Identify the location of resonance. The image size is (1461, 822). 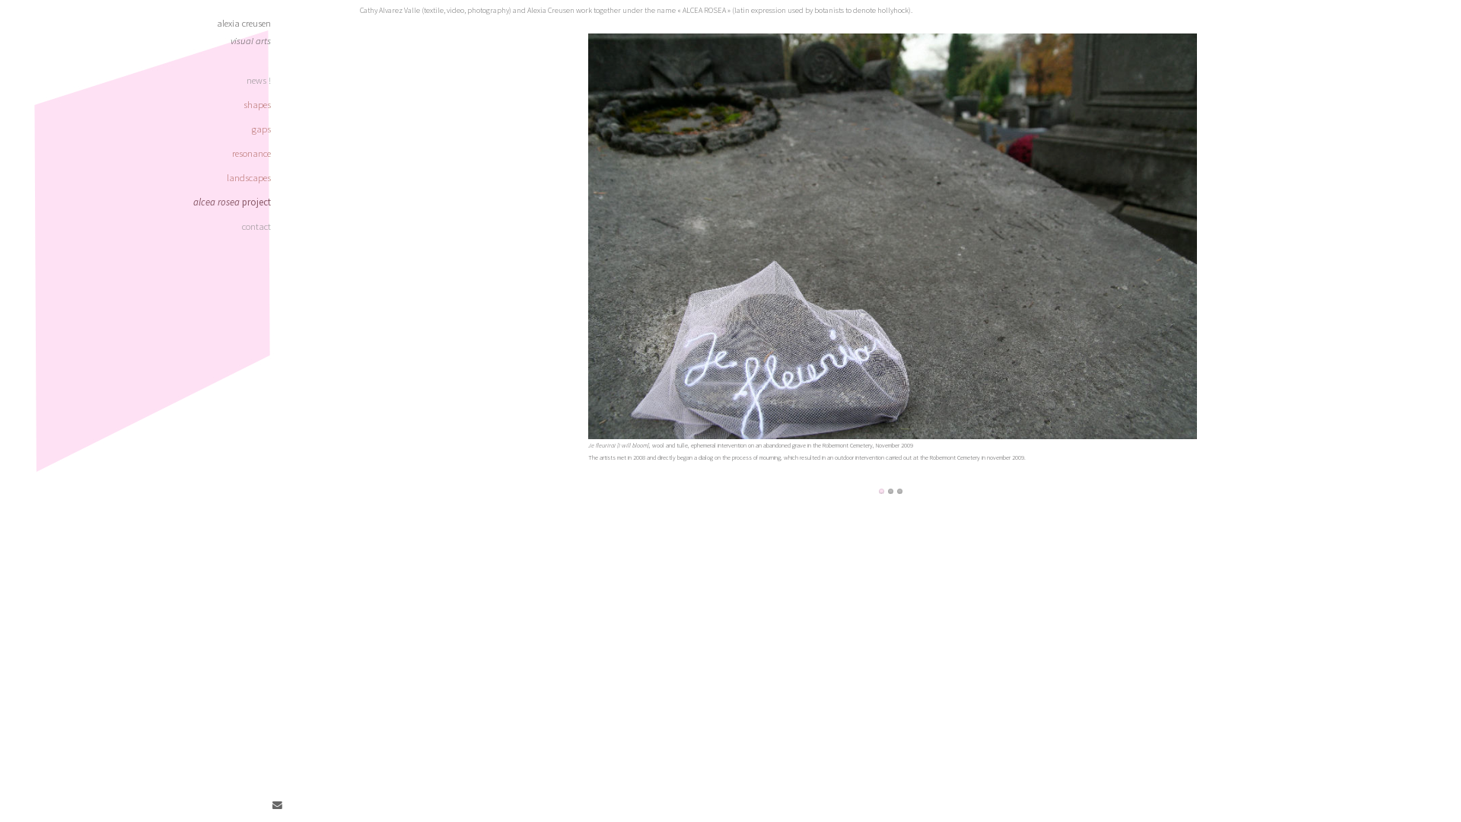
(143, 153).